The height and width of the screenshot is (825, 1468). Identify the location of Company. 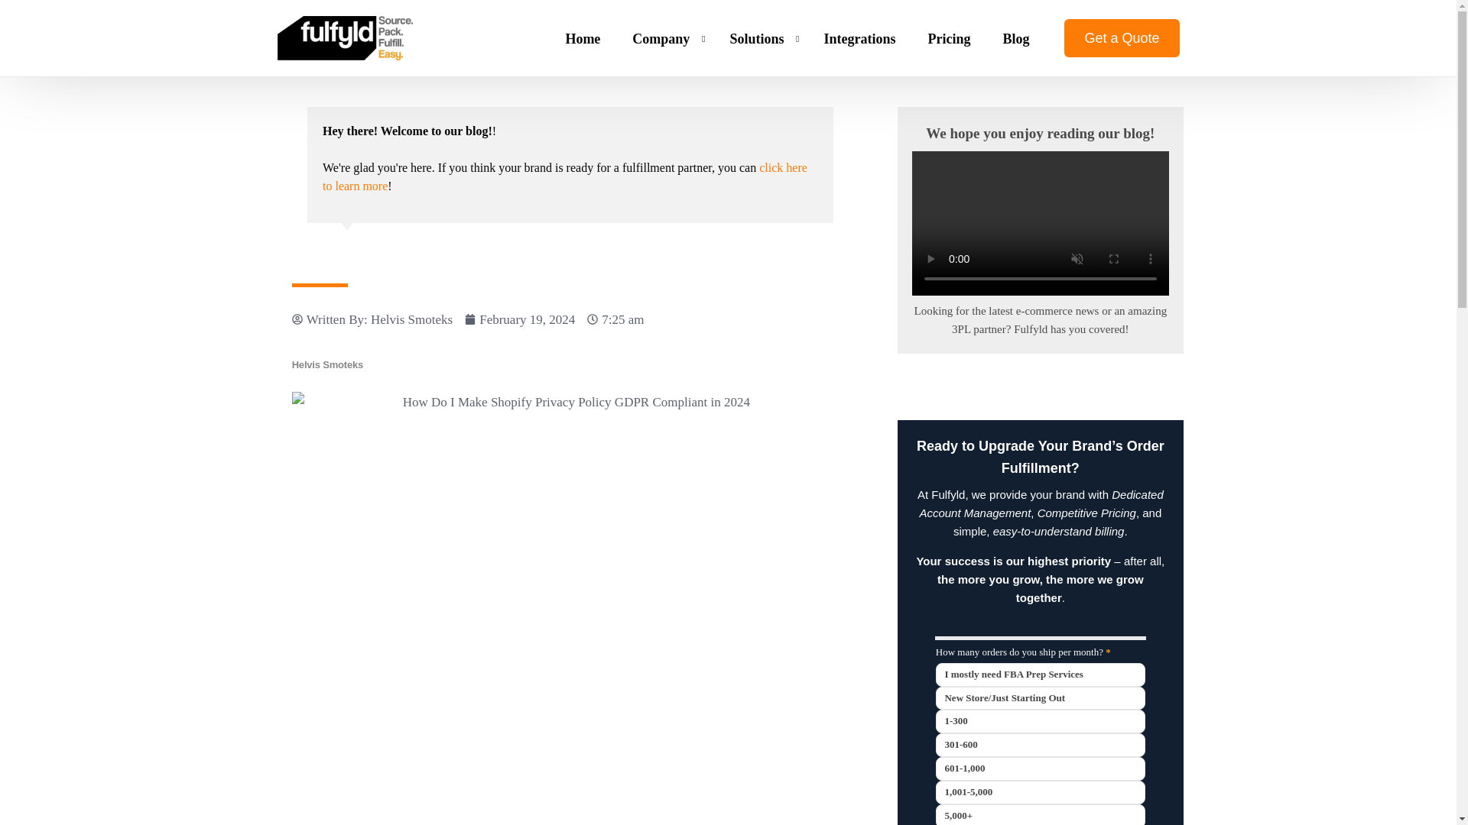
(665, 38).